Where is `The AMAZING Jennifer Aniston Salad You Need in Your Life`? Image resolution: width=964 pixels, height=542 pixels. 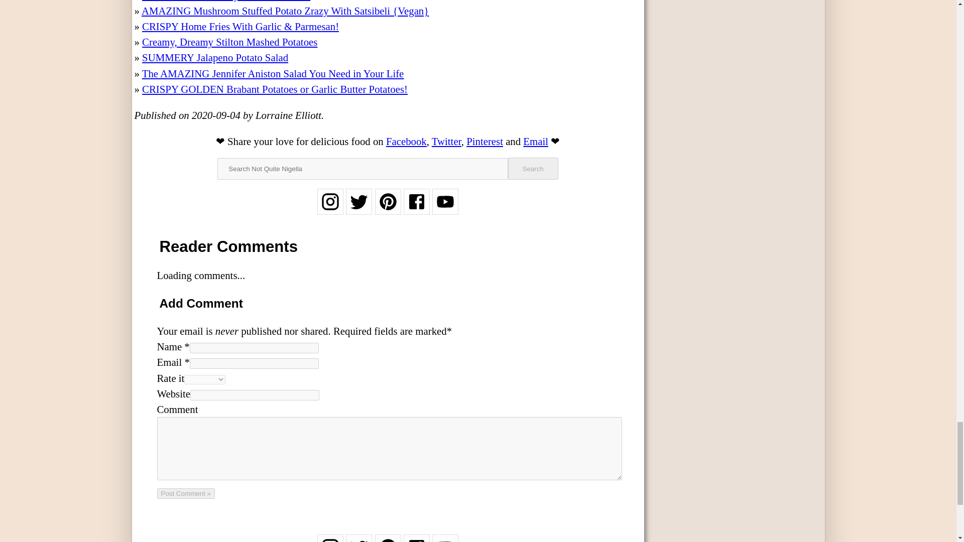
The AMAZING Jennifer Aniston Salad You Need in Your Life is located at coordinates (273, 73).